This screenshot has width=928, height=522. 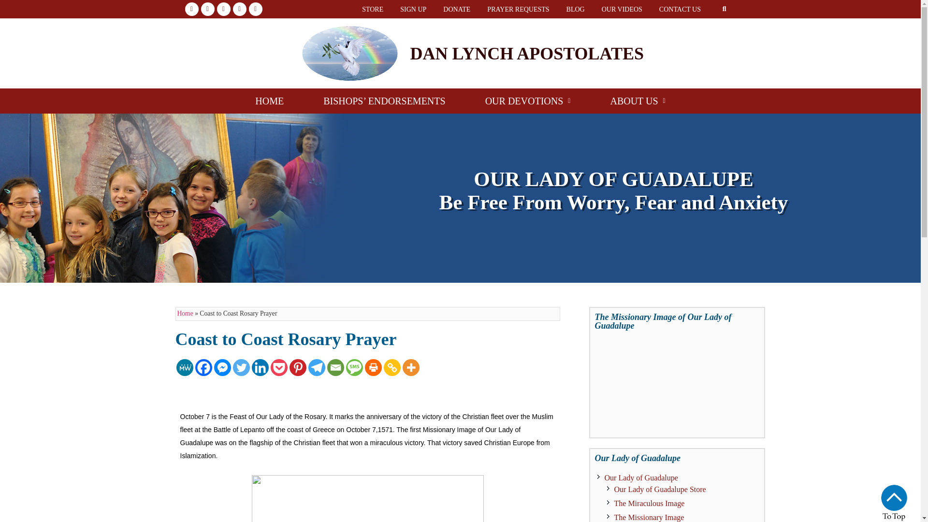 What do you see at coordinates (334, 367) in the screenshot?
I see `Email` at bounding box center [334, 367].